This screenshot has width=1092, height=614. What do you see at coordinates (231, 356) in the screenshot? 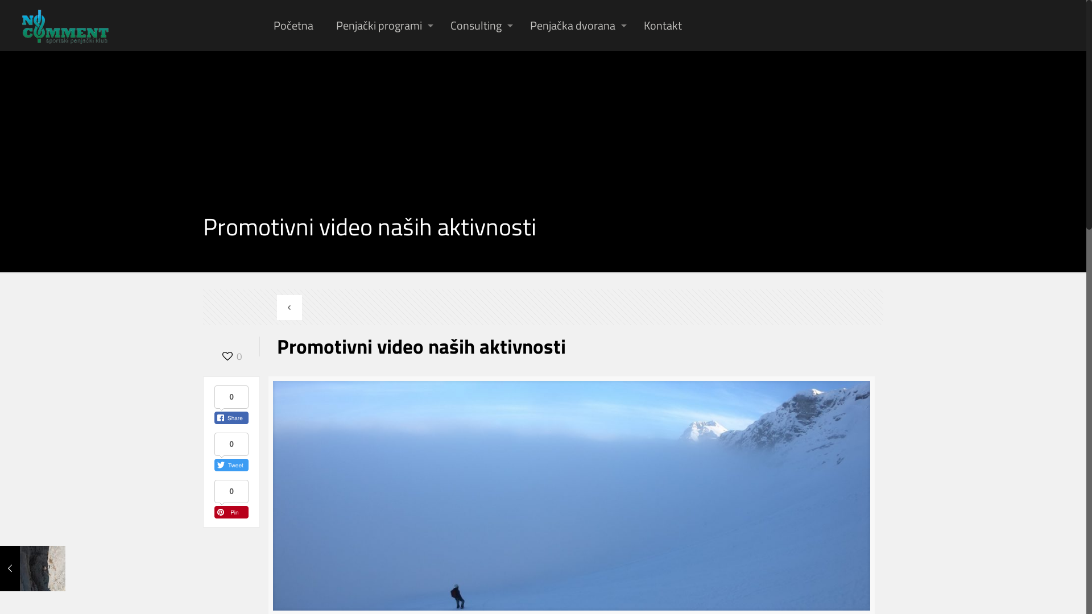
I see `0` at bounding box center [231, 356].